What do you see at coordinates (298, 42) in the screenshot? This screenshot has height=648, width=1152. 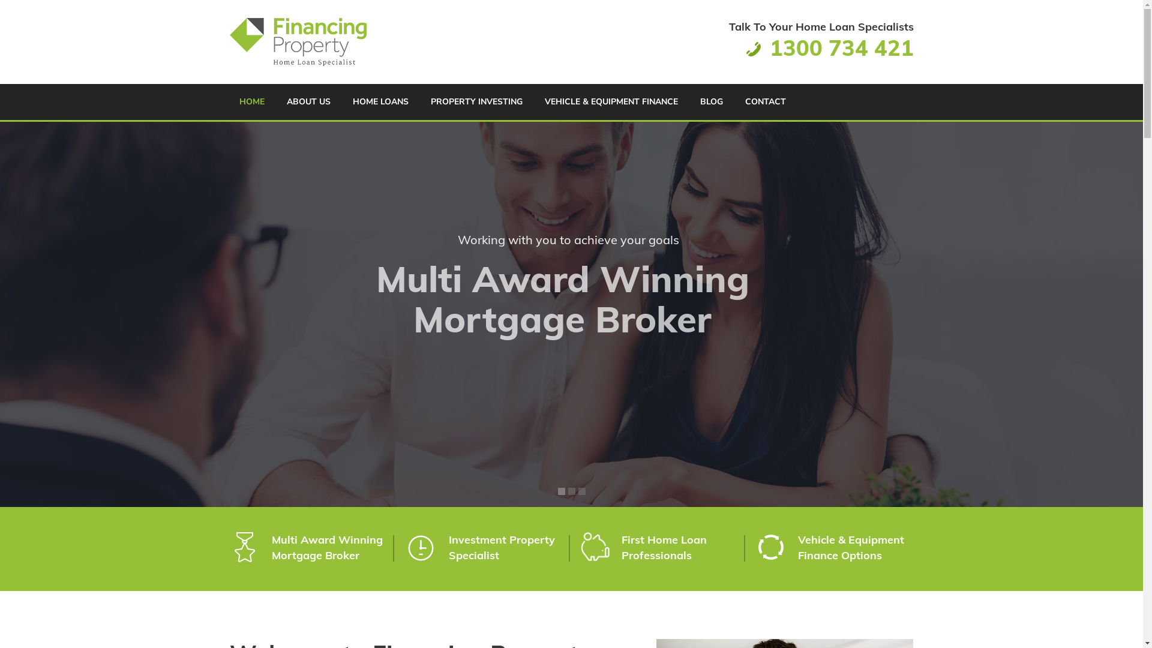 I see `Home Loan Specialists` at bounding box center [298, 42].